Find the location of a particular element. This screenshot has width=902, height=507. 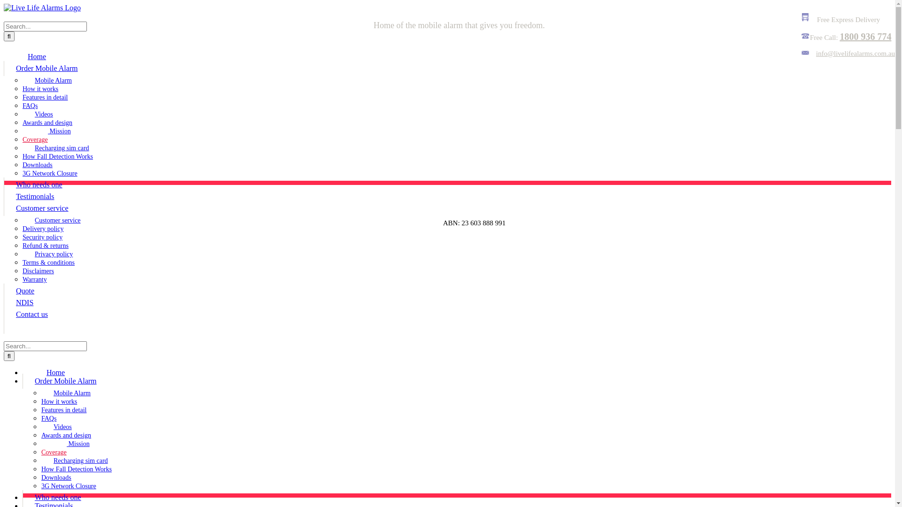

How Fall Detection Works is located at coordinates (77, 469).